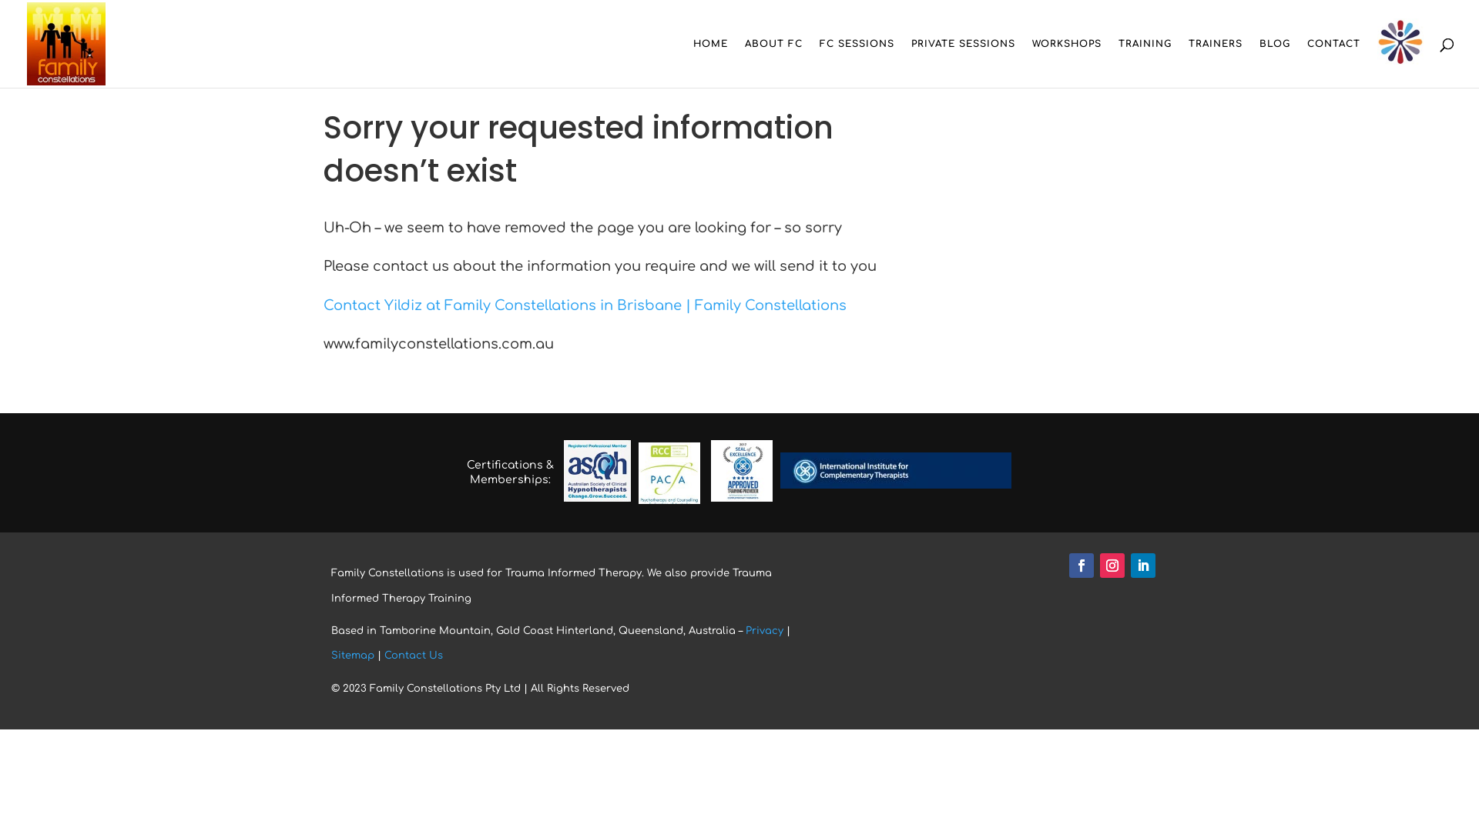 The image size is (1479, 831). I want to click on BLOG, so click(1275, 63).